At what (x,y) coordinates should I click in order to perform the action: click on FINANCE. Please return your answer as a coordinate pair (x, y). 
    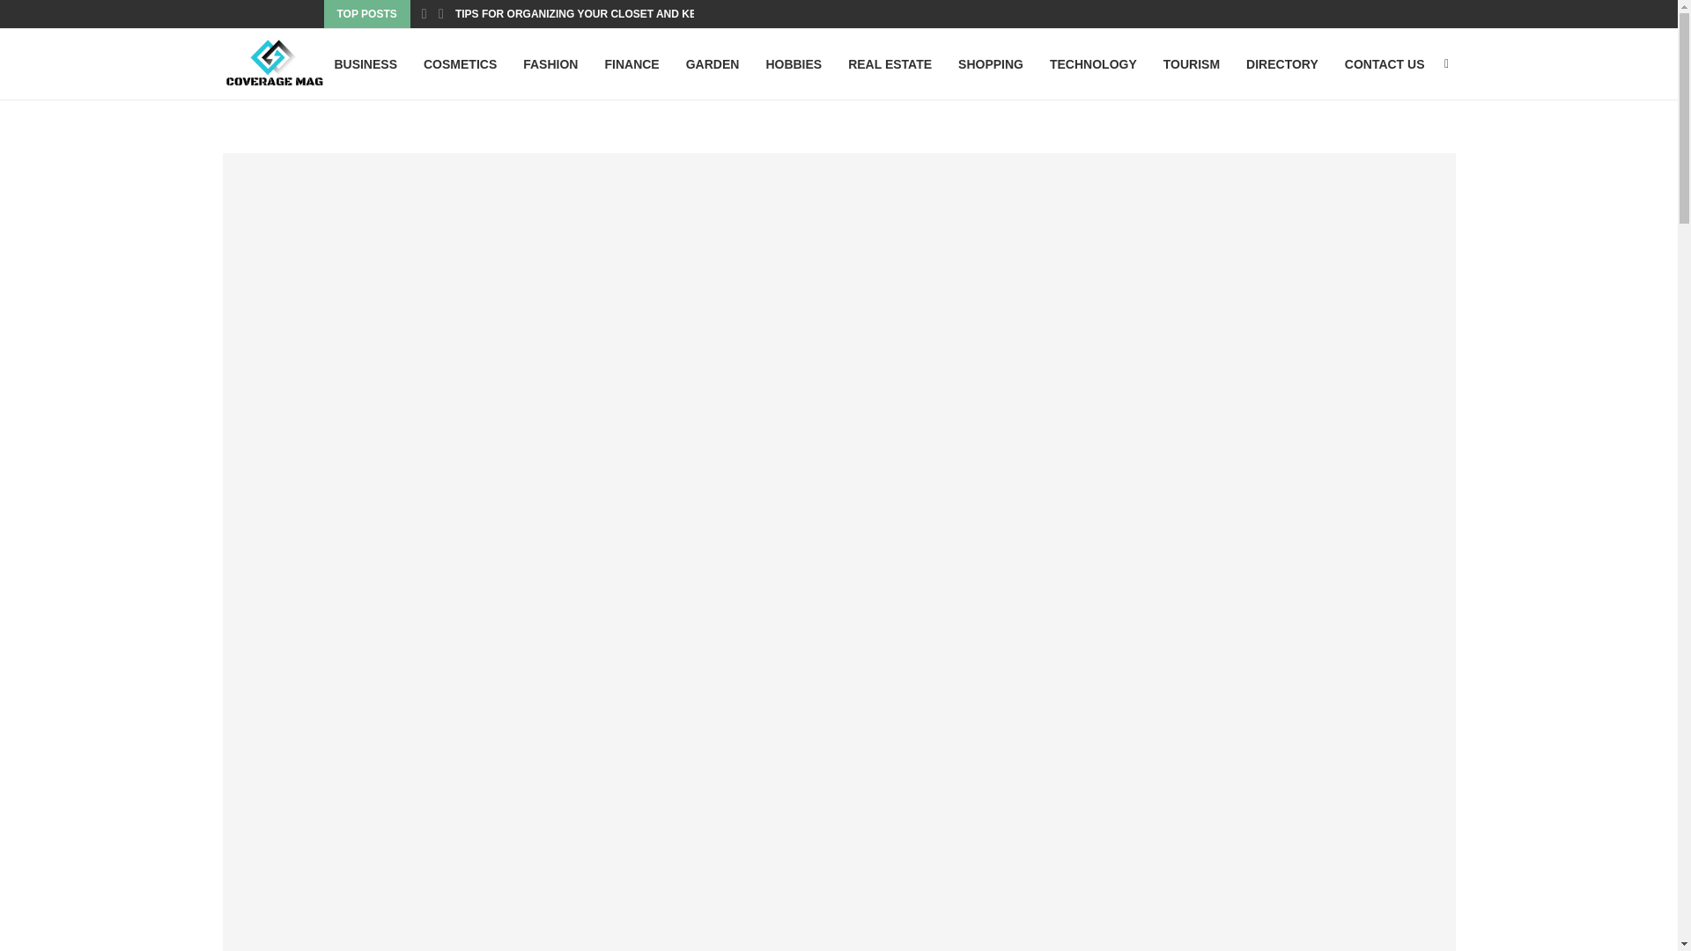
    Looking at the image, I should click on (631, 64).